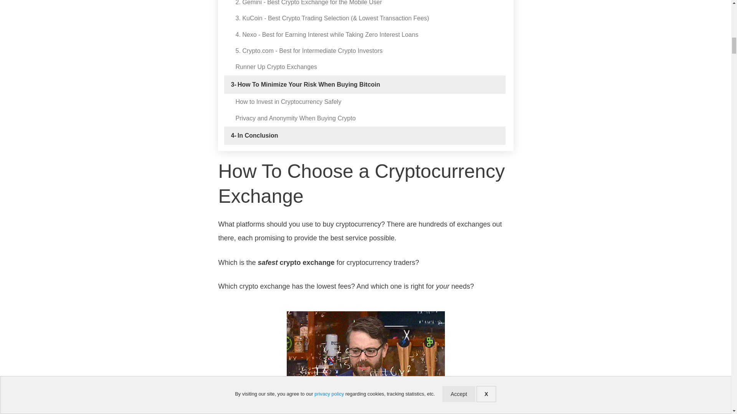 Image resolution: width=737 pixels, height=414 pixels. What do you see at coordinates (309, 51) in the screenshot?
I see `5. Crypto.com - Best for Intermediate Crypto Investors` at bounding box center [309, 51].